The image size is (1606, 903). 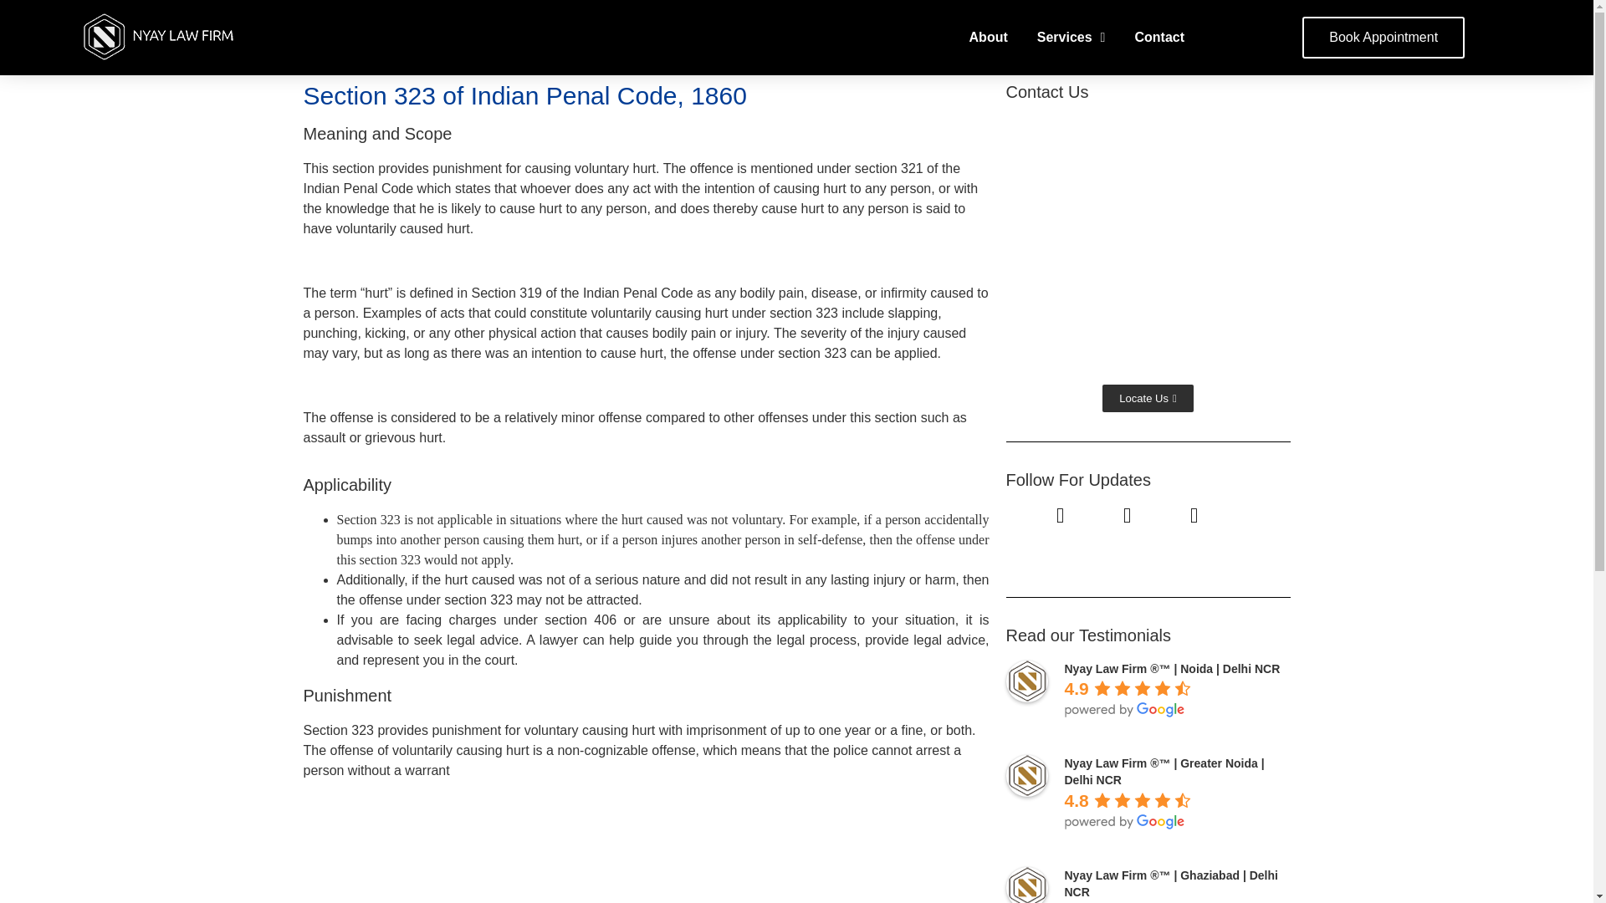 What do you see at coordinates (1147, 242) in the screenshot?
I see `Nyay Law Firm Indirapuram` at bounding box center [1147, 242].